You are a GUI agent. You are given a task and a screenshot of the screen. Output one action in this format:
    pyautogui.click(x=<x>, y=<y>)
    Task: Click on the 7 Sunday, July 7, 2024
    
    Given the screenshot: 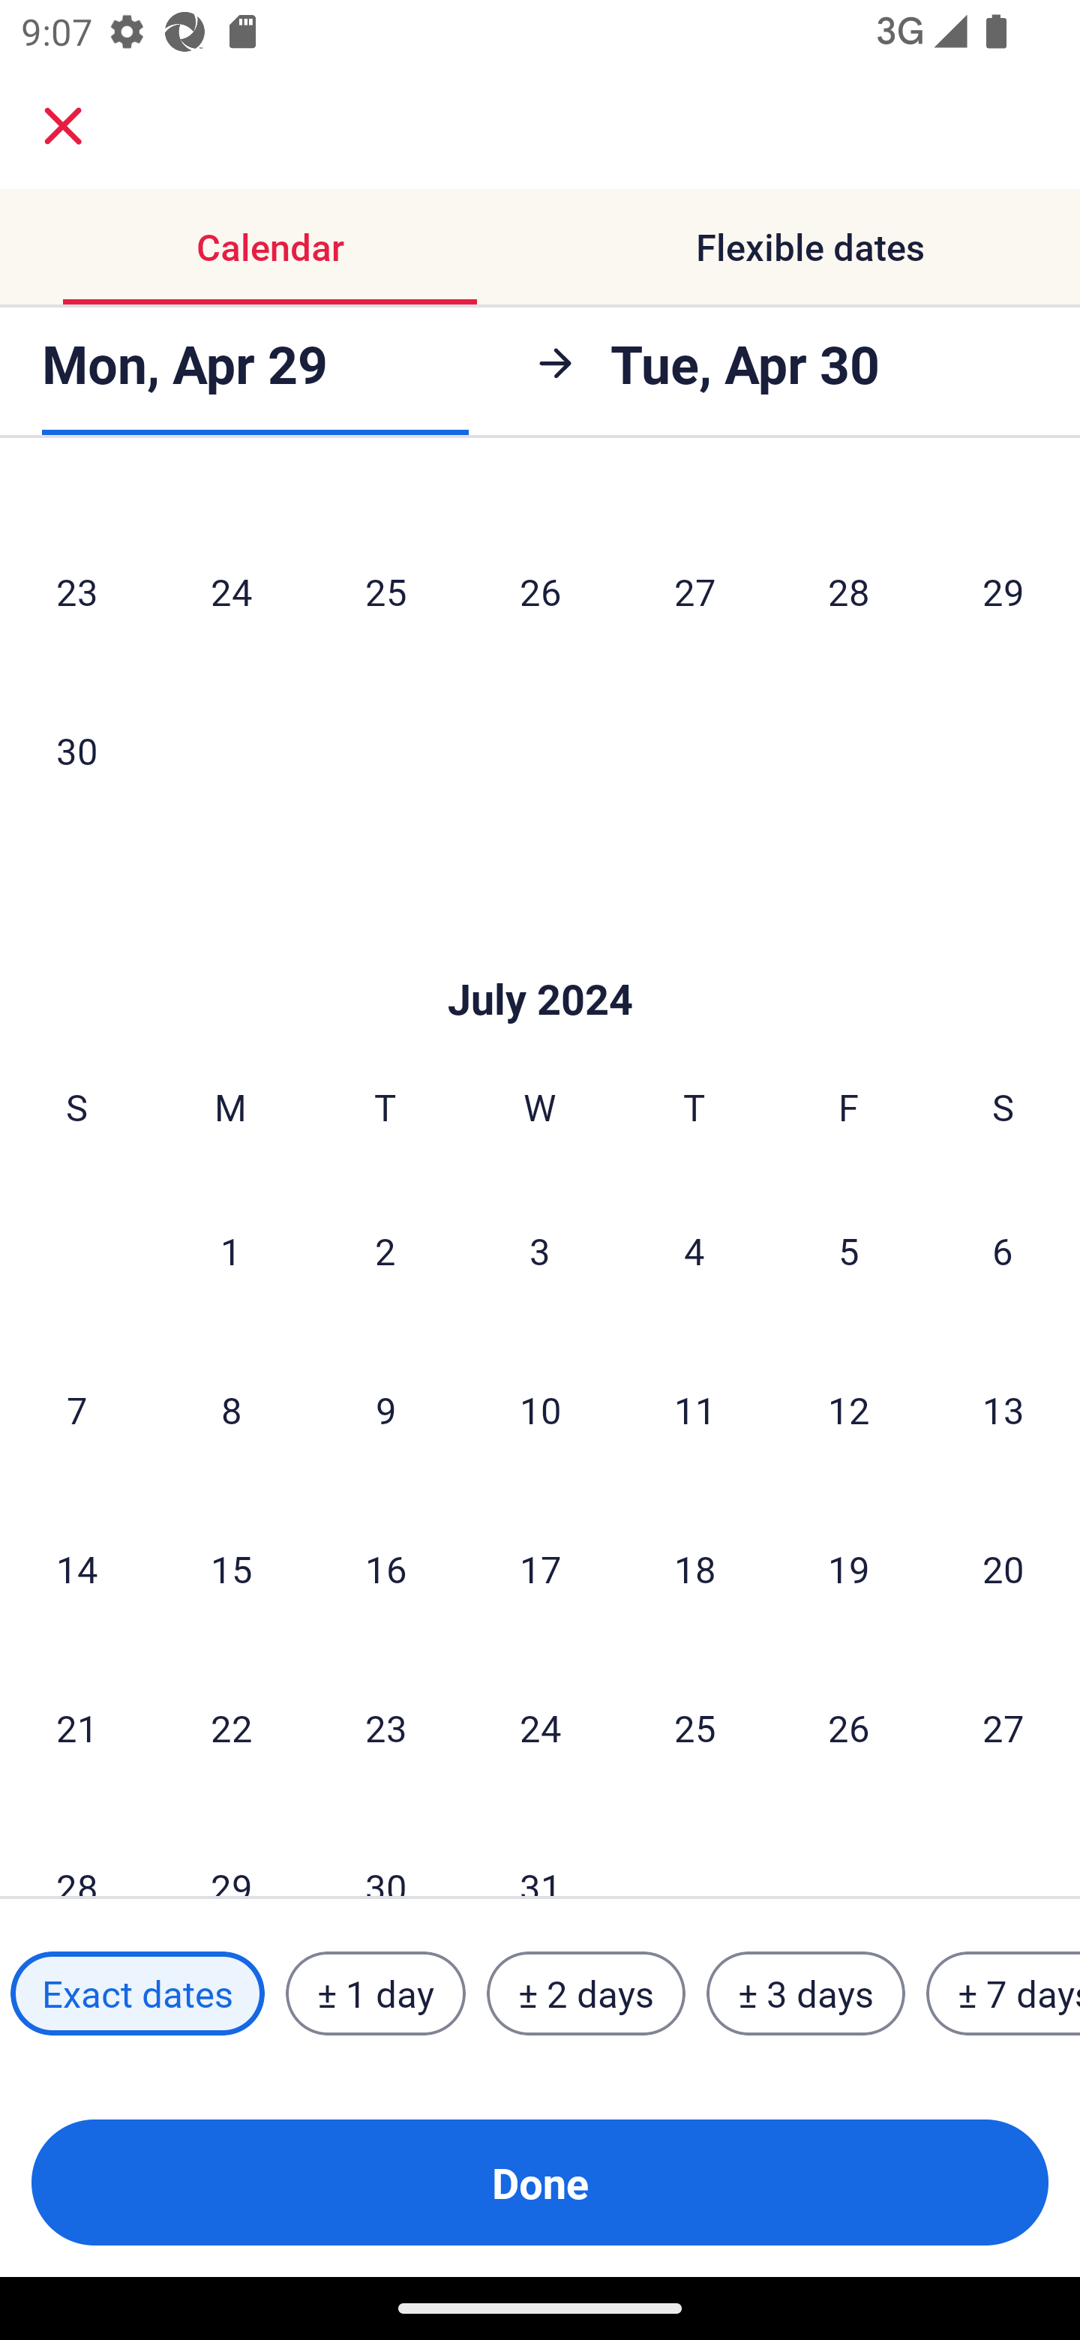 What is the action you would take?
    pyautogui.click(x=76, y=1410)
    